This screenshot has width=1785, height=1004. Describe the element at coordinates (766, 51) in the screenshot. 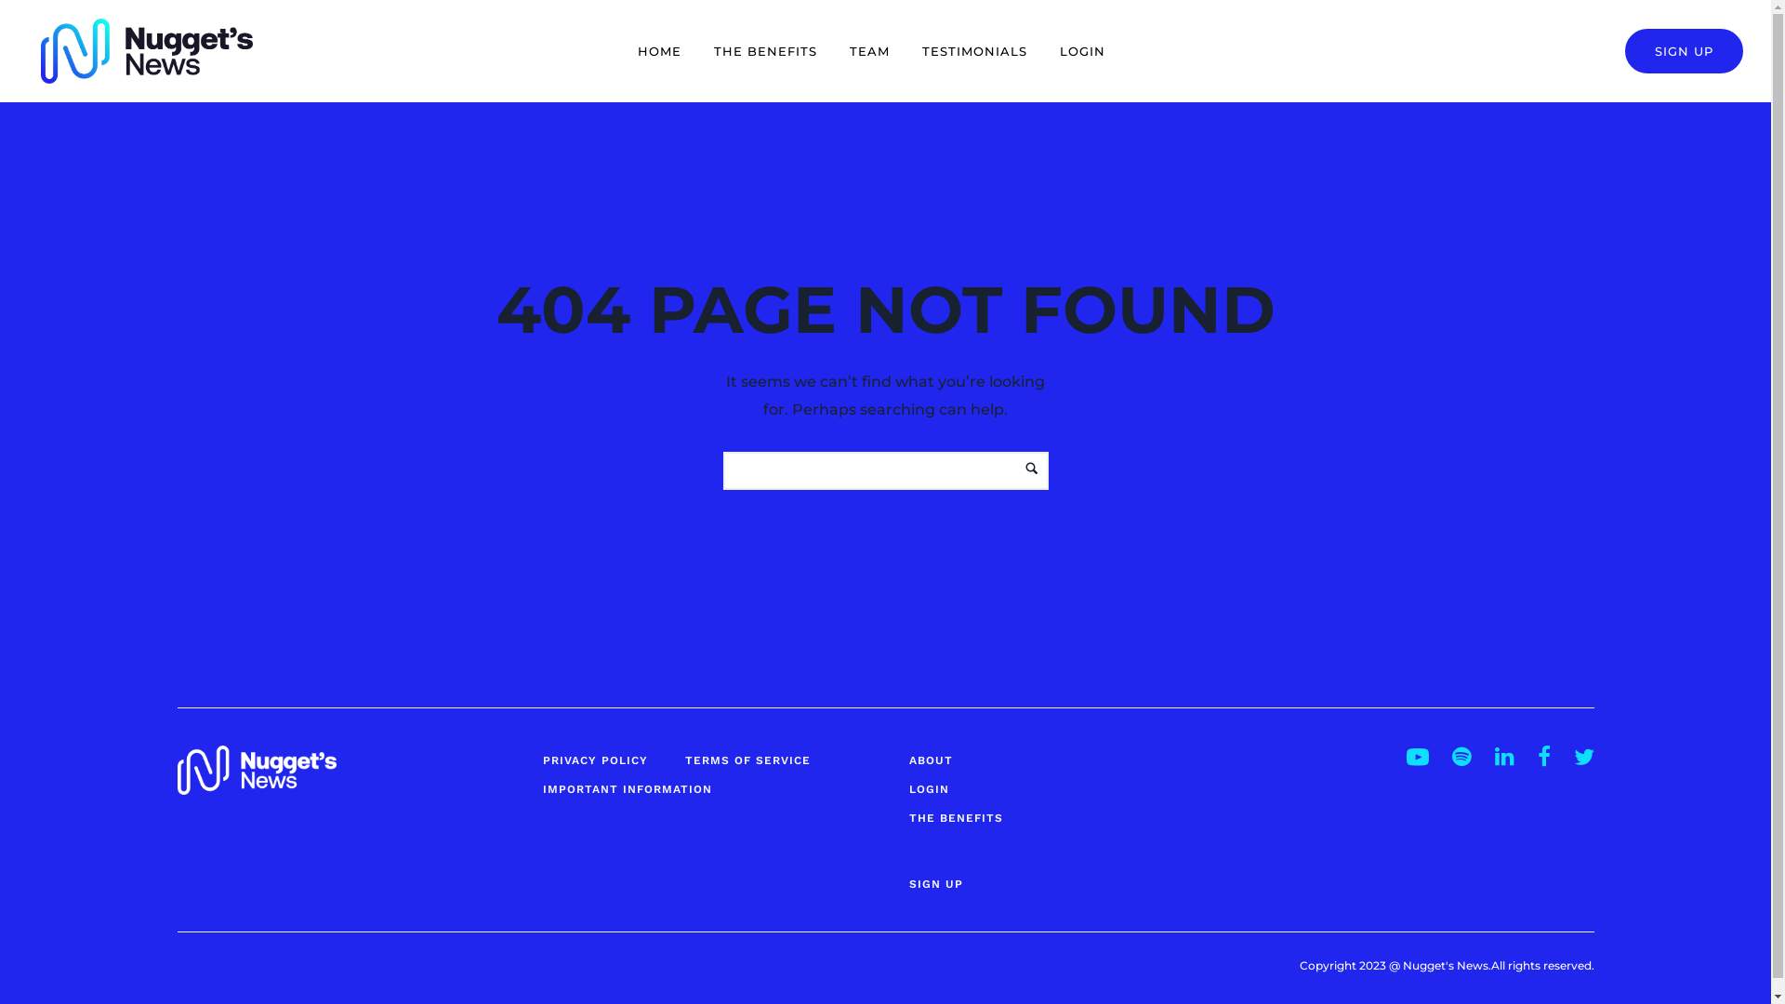

I see `THE BENEFITS` at that location.